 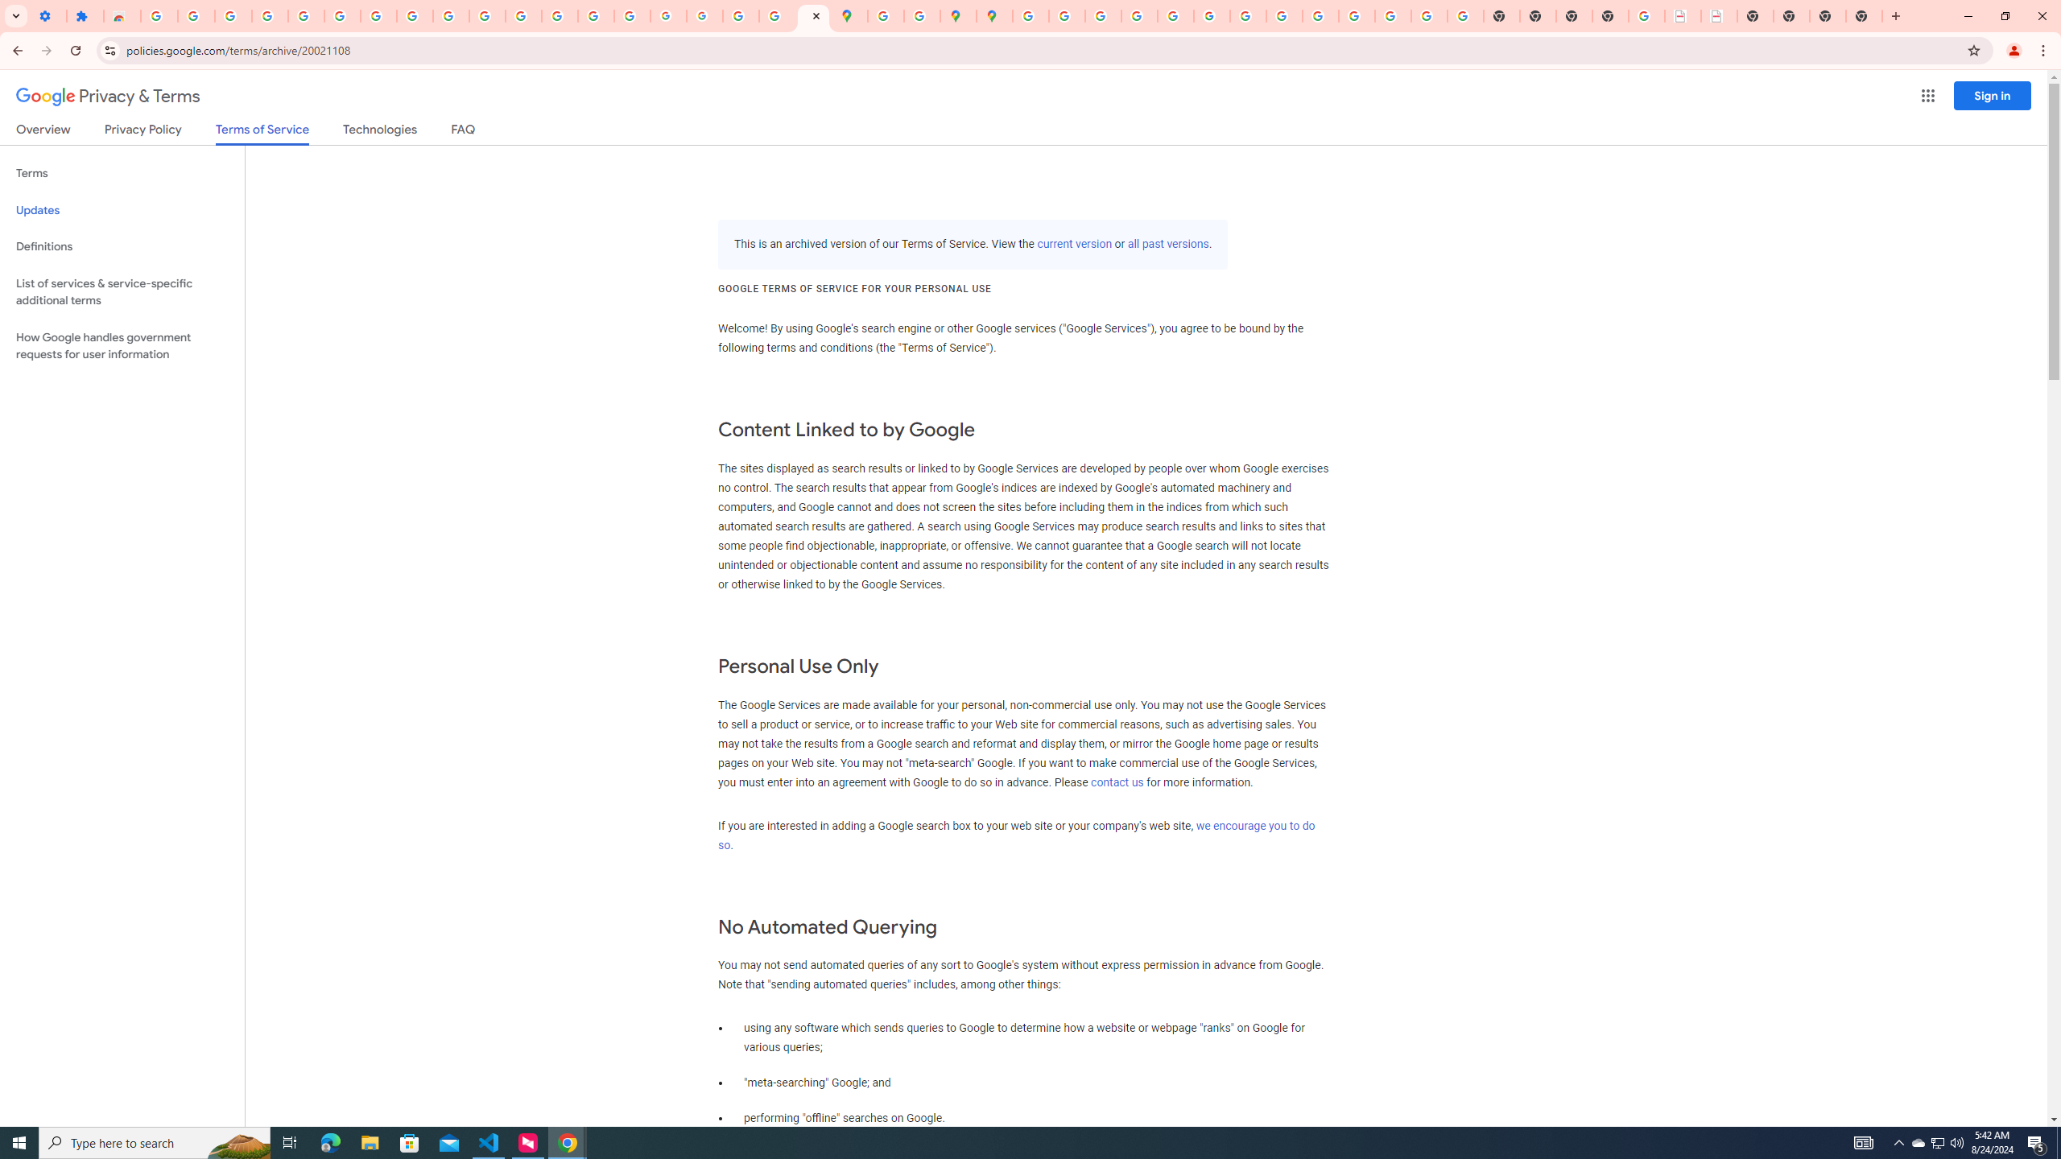 What do you see at coordinates (122, 16) in the screenshot?
I see `Reviews: Helix Fruit Jump Arcade Game` at bounding box center [122, 16].